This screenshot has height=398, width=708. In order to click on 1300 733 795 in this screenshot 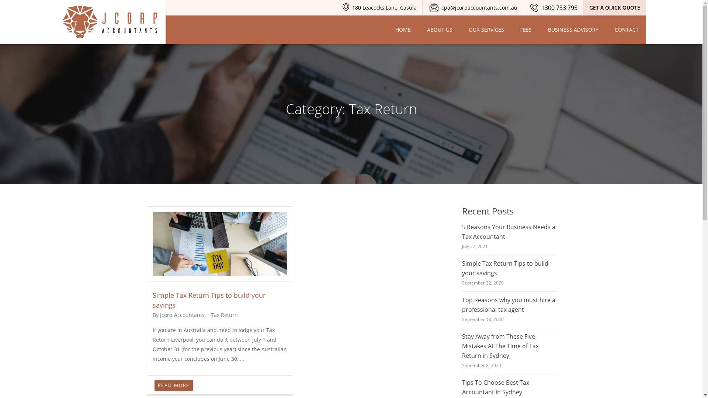, I will do `click(554, 8)`.